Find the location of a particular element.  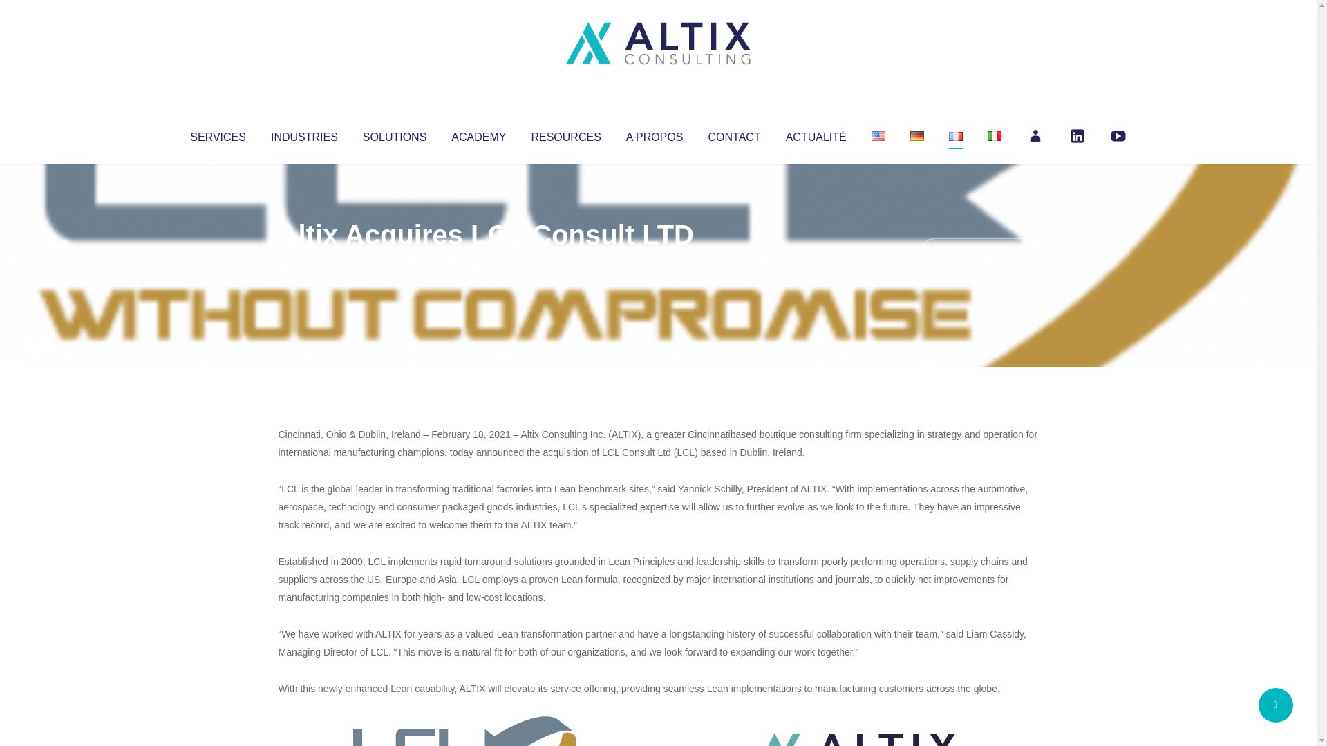

Uncategorized is located at coordinates (483, 262).